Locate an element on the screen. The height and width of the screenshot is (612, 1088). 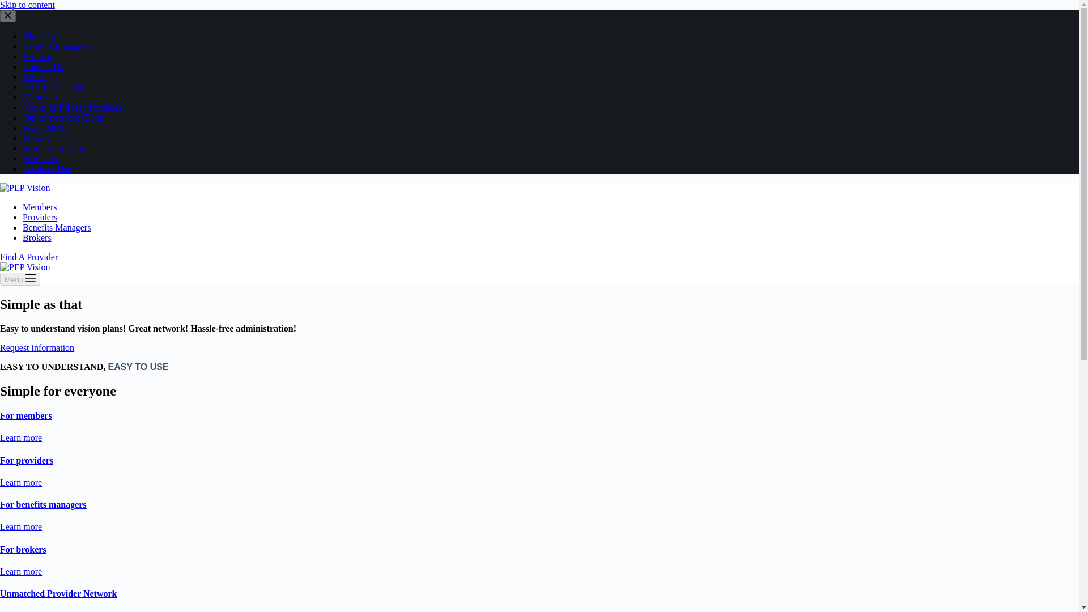
Skip to content is located at coordinates (27, 5).